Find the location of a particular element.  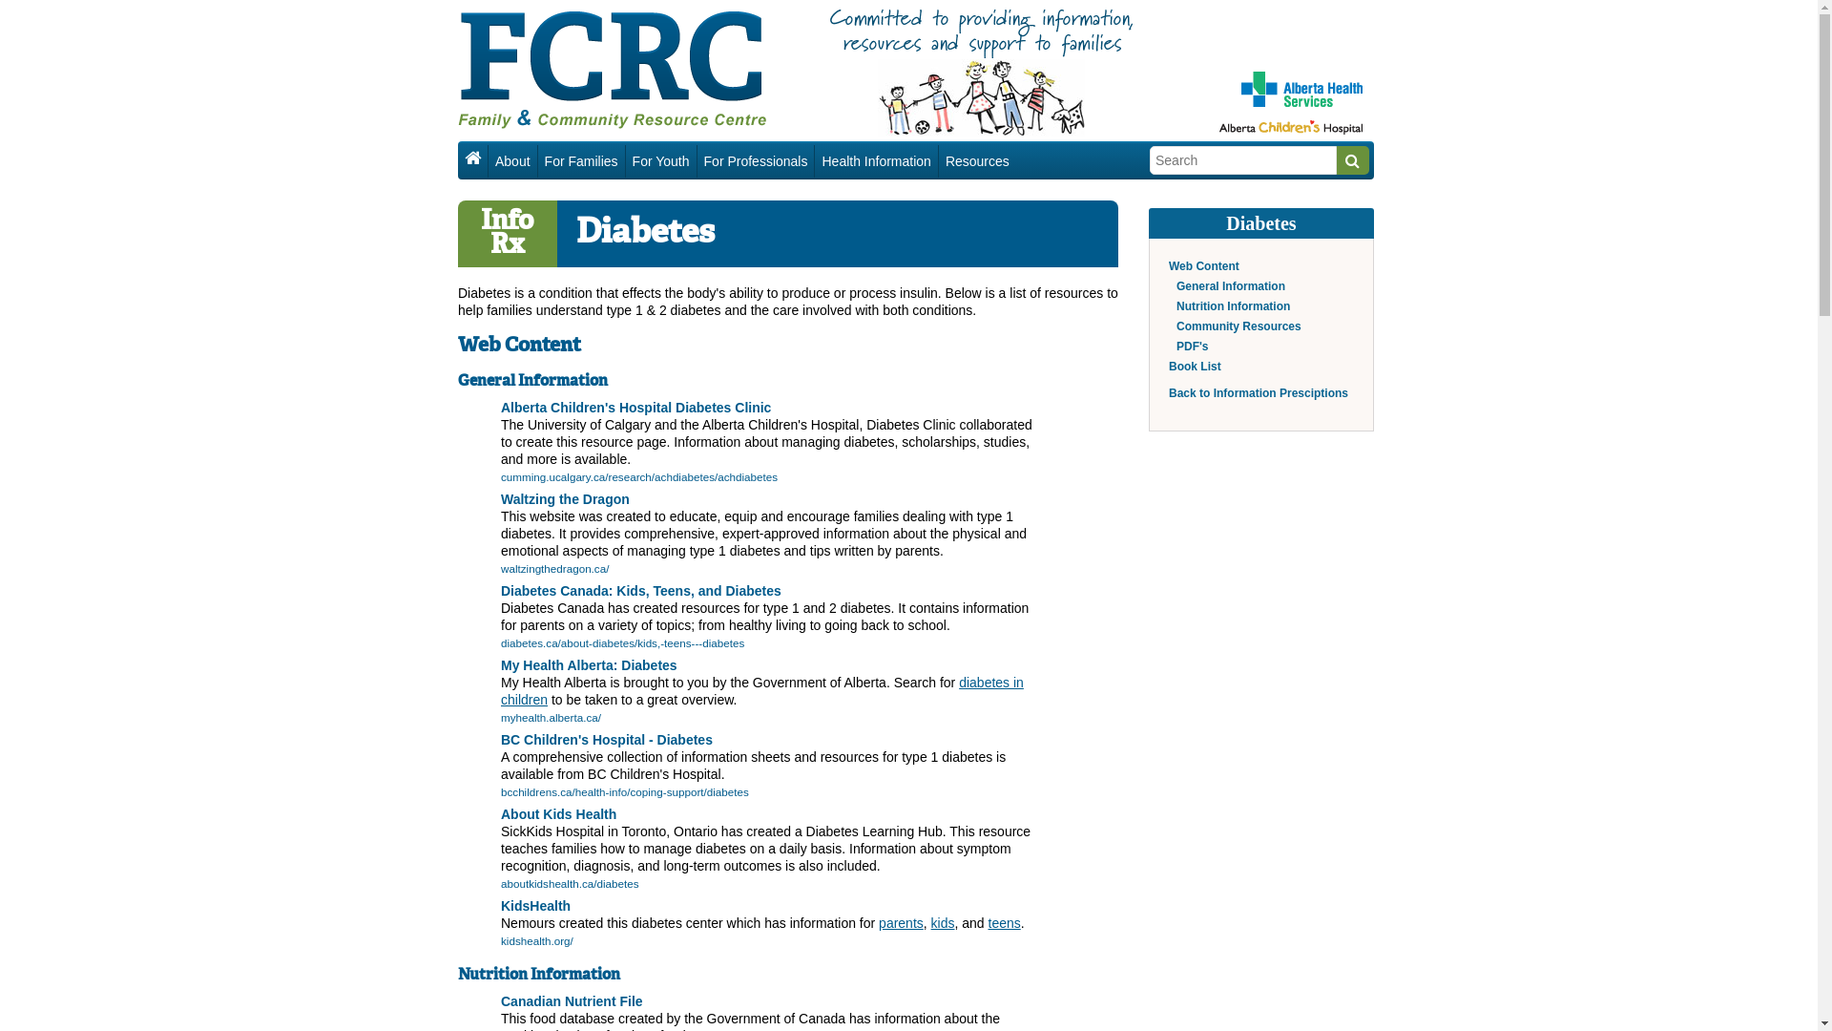

Canadian Nutrient File is located at coordinates (572, 1001).